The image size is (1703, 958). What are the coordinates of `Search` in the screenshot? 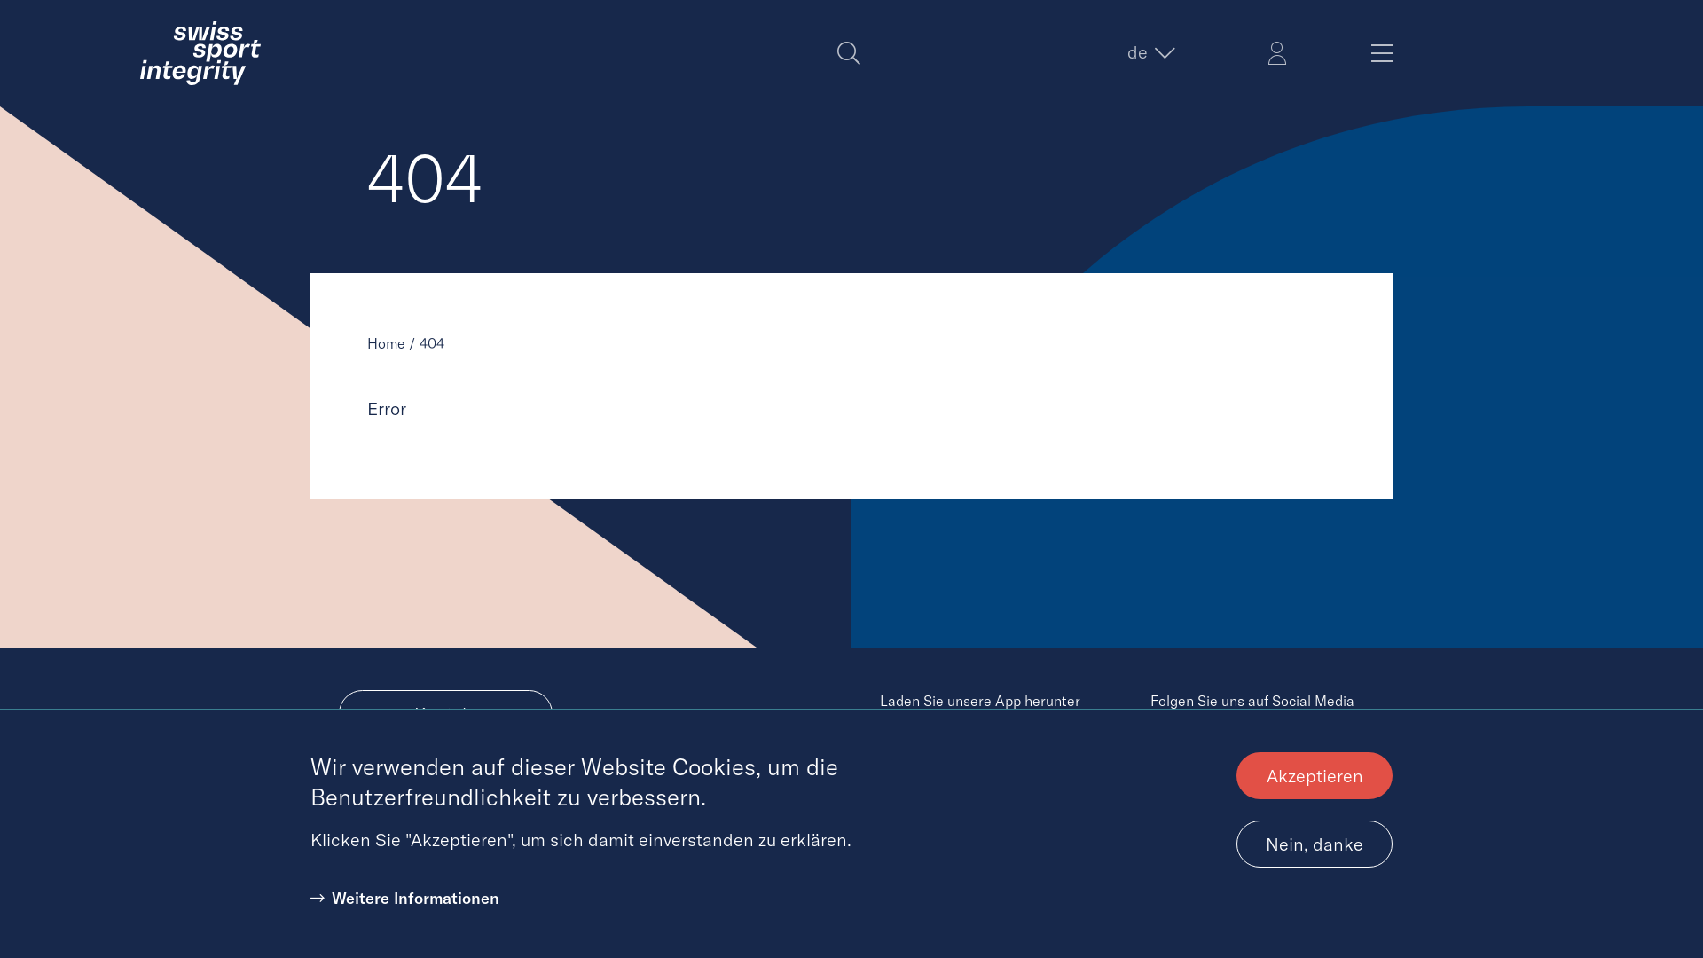 It's located at (849, 53).